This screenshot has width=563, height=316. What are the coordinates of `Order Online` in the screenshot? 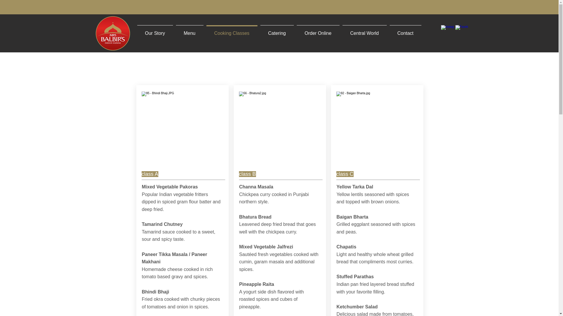 It's located at (318, 31).